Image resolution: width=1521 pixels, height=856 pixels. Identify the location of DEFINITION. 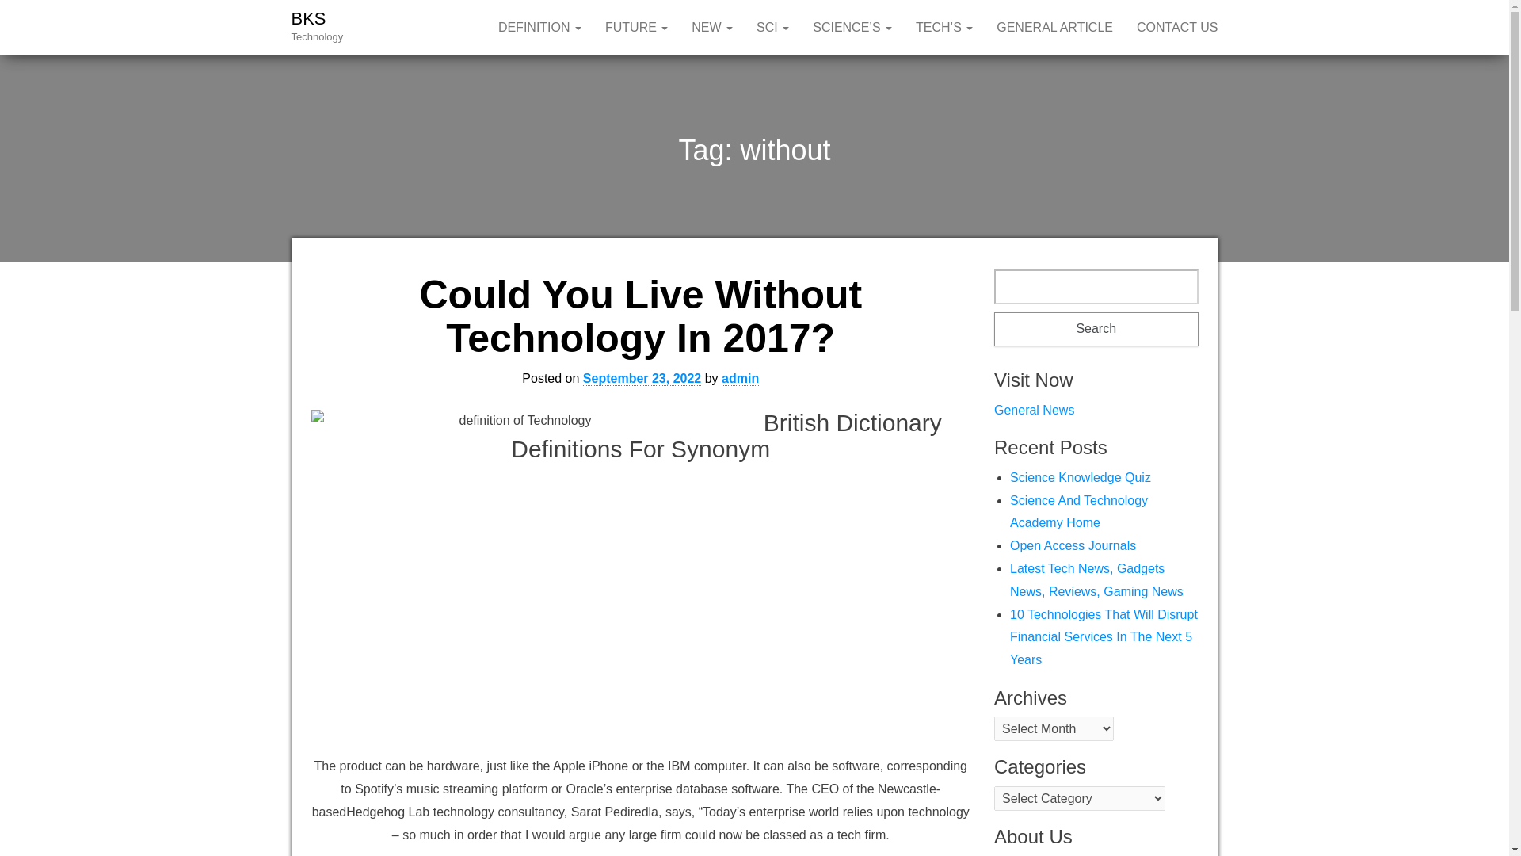
(539, 28).